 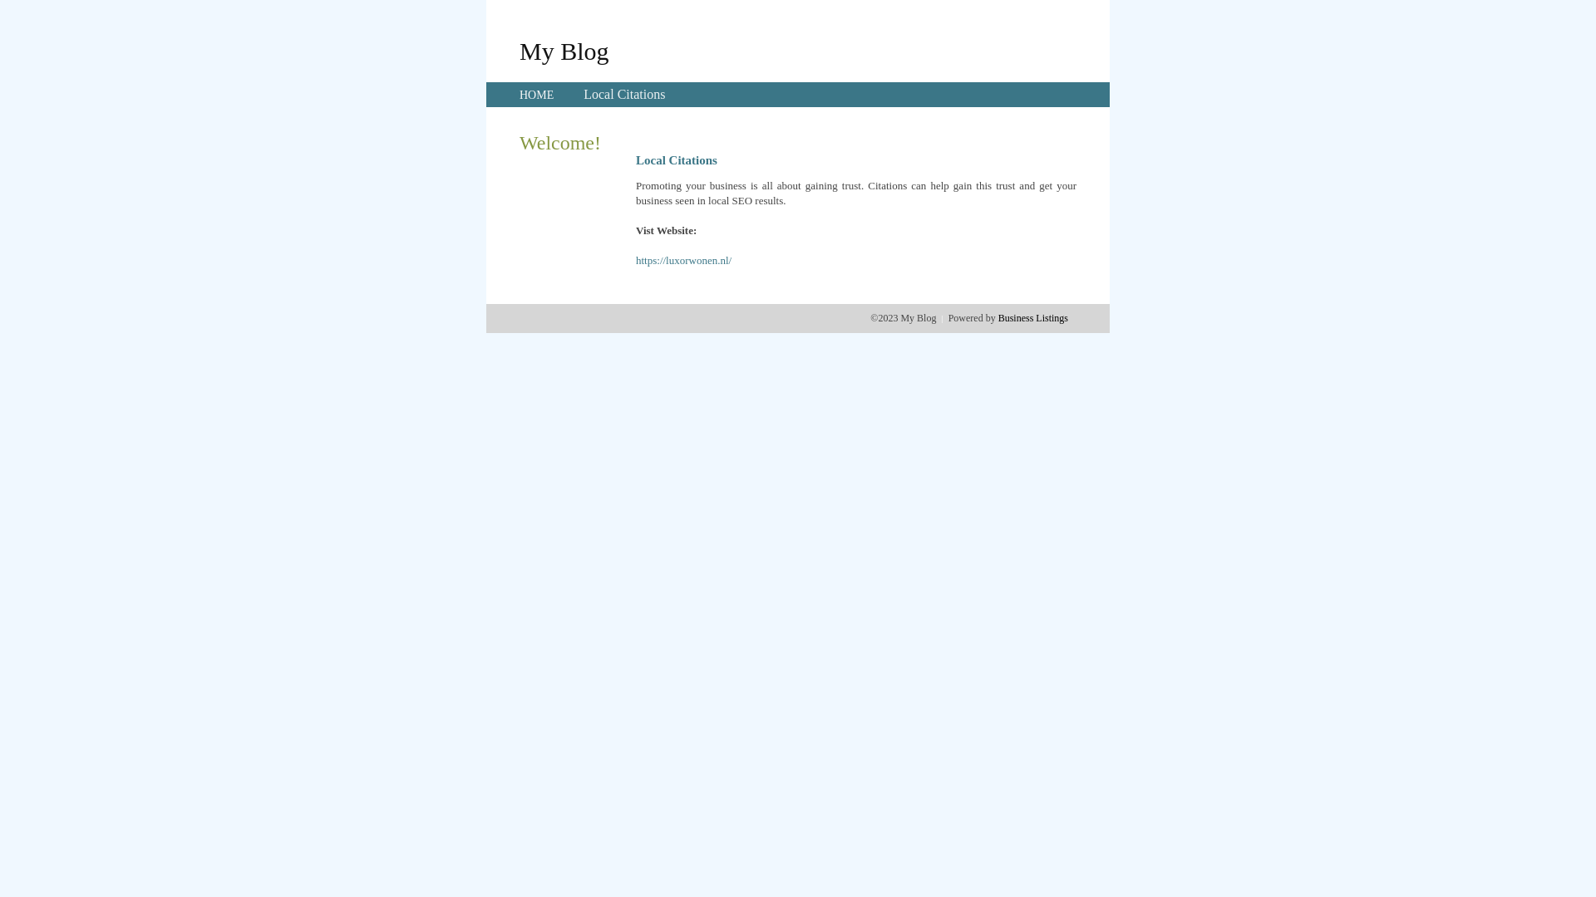 I want to click on https://luxorwonen.nl/, so click(x=683, y=261).